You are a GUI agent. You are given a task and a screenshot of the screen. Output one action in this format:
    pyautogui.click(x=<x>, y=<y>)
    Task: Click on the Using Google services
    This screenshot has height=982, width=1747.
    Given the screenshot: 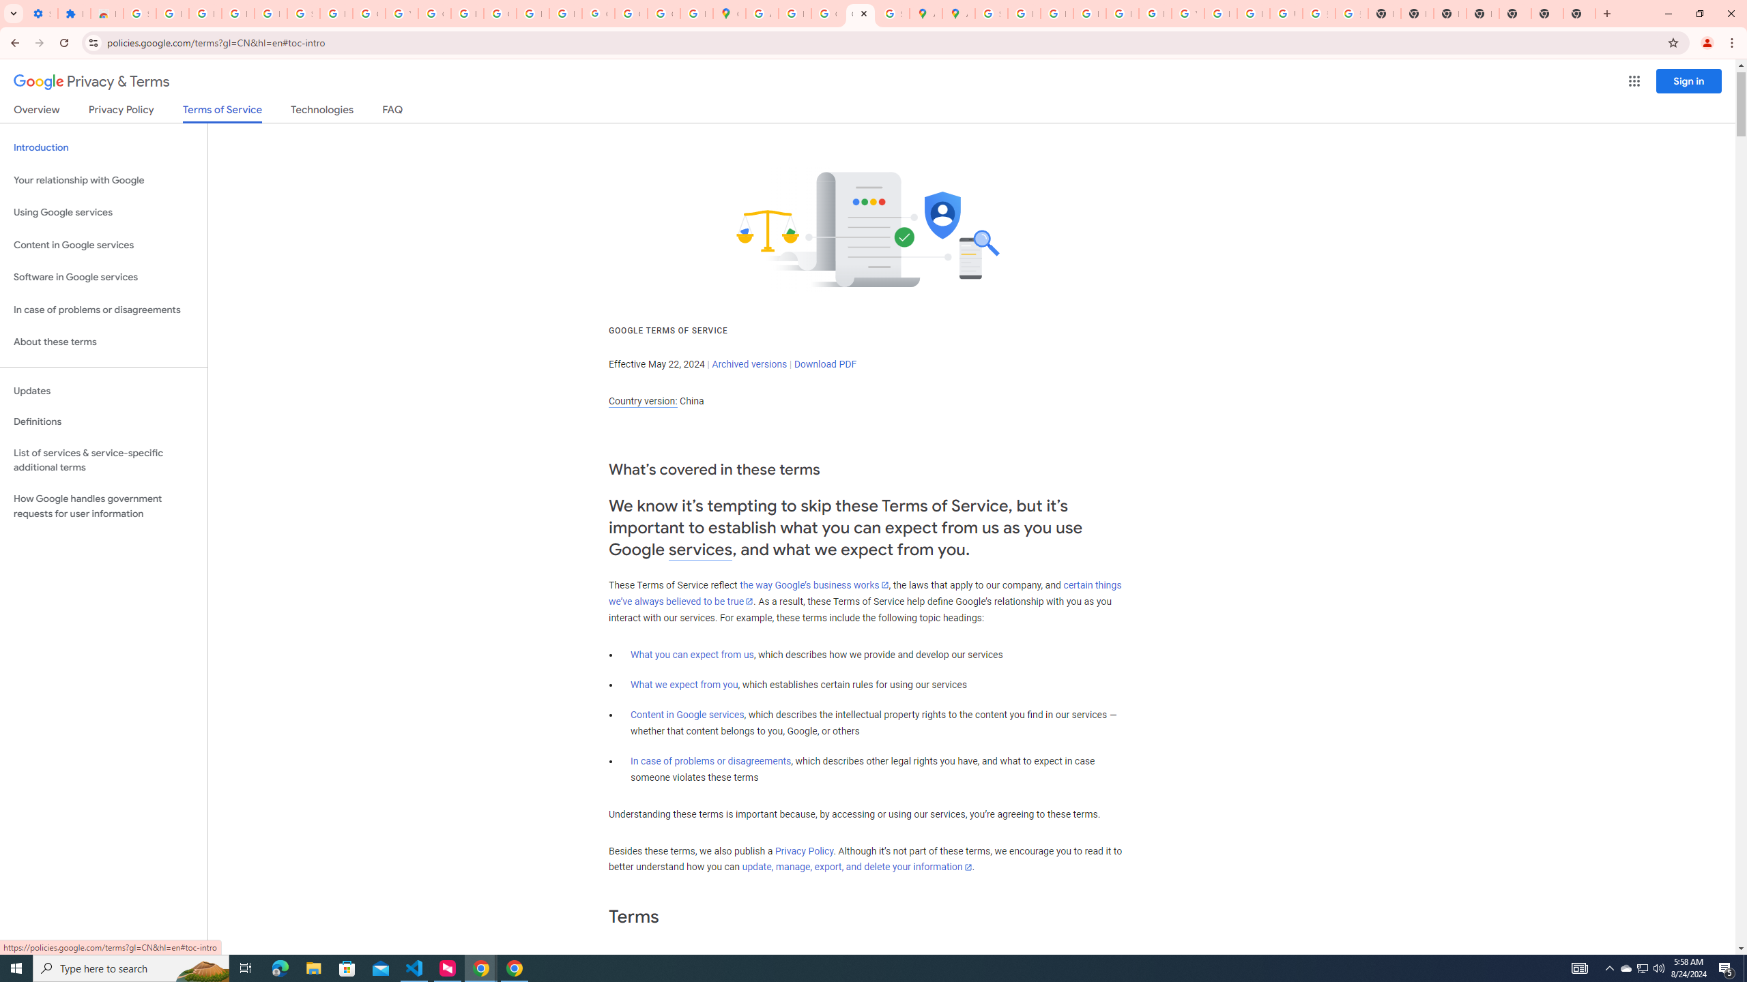 What is the action you would take?
    pyautogui.click(x=104, y=213)
    